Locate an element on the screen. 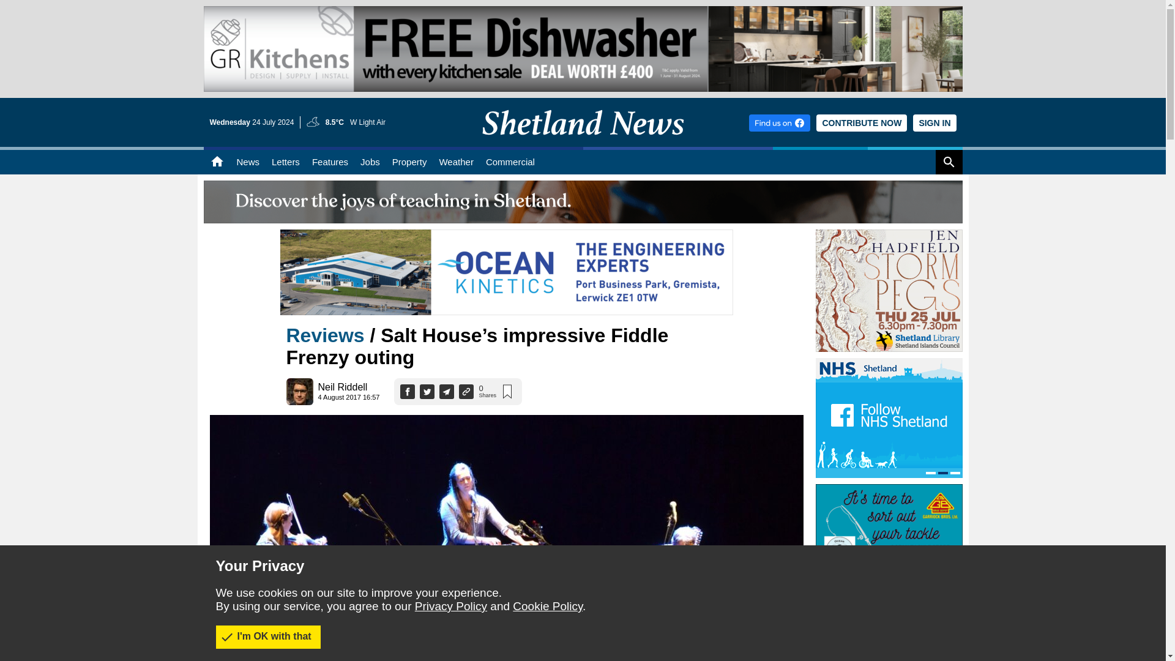  Shetland News Login is located at coordinates (934, 122).